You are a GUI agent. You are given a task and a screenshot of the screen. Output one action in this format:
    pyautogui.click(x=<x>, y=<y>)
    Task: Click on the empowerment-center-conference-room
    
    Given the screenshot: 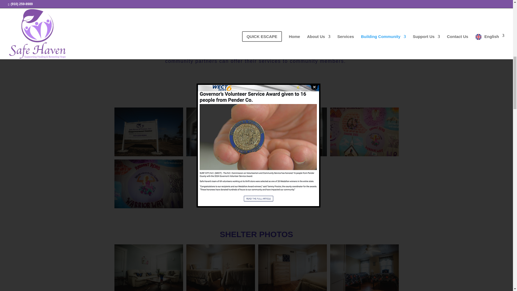 What is the action you would take?
    pyautogui.click(x=292, y=155)
    